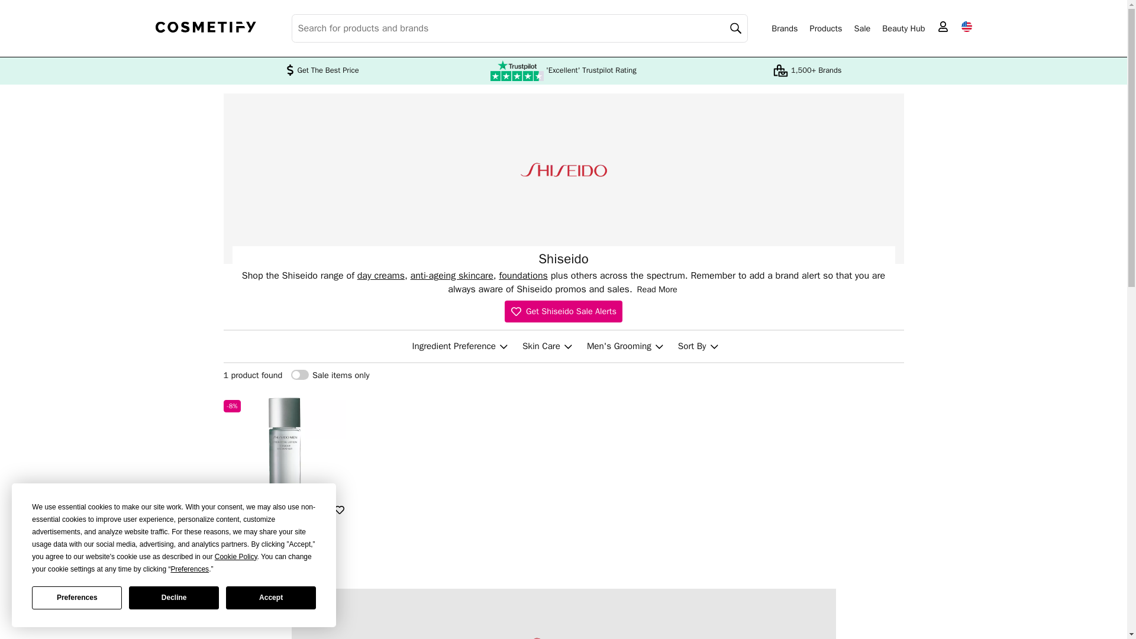 Image resolution: width=1136 pixels, height=639 pixels. I want to click on Brands, so click(784, 28).